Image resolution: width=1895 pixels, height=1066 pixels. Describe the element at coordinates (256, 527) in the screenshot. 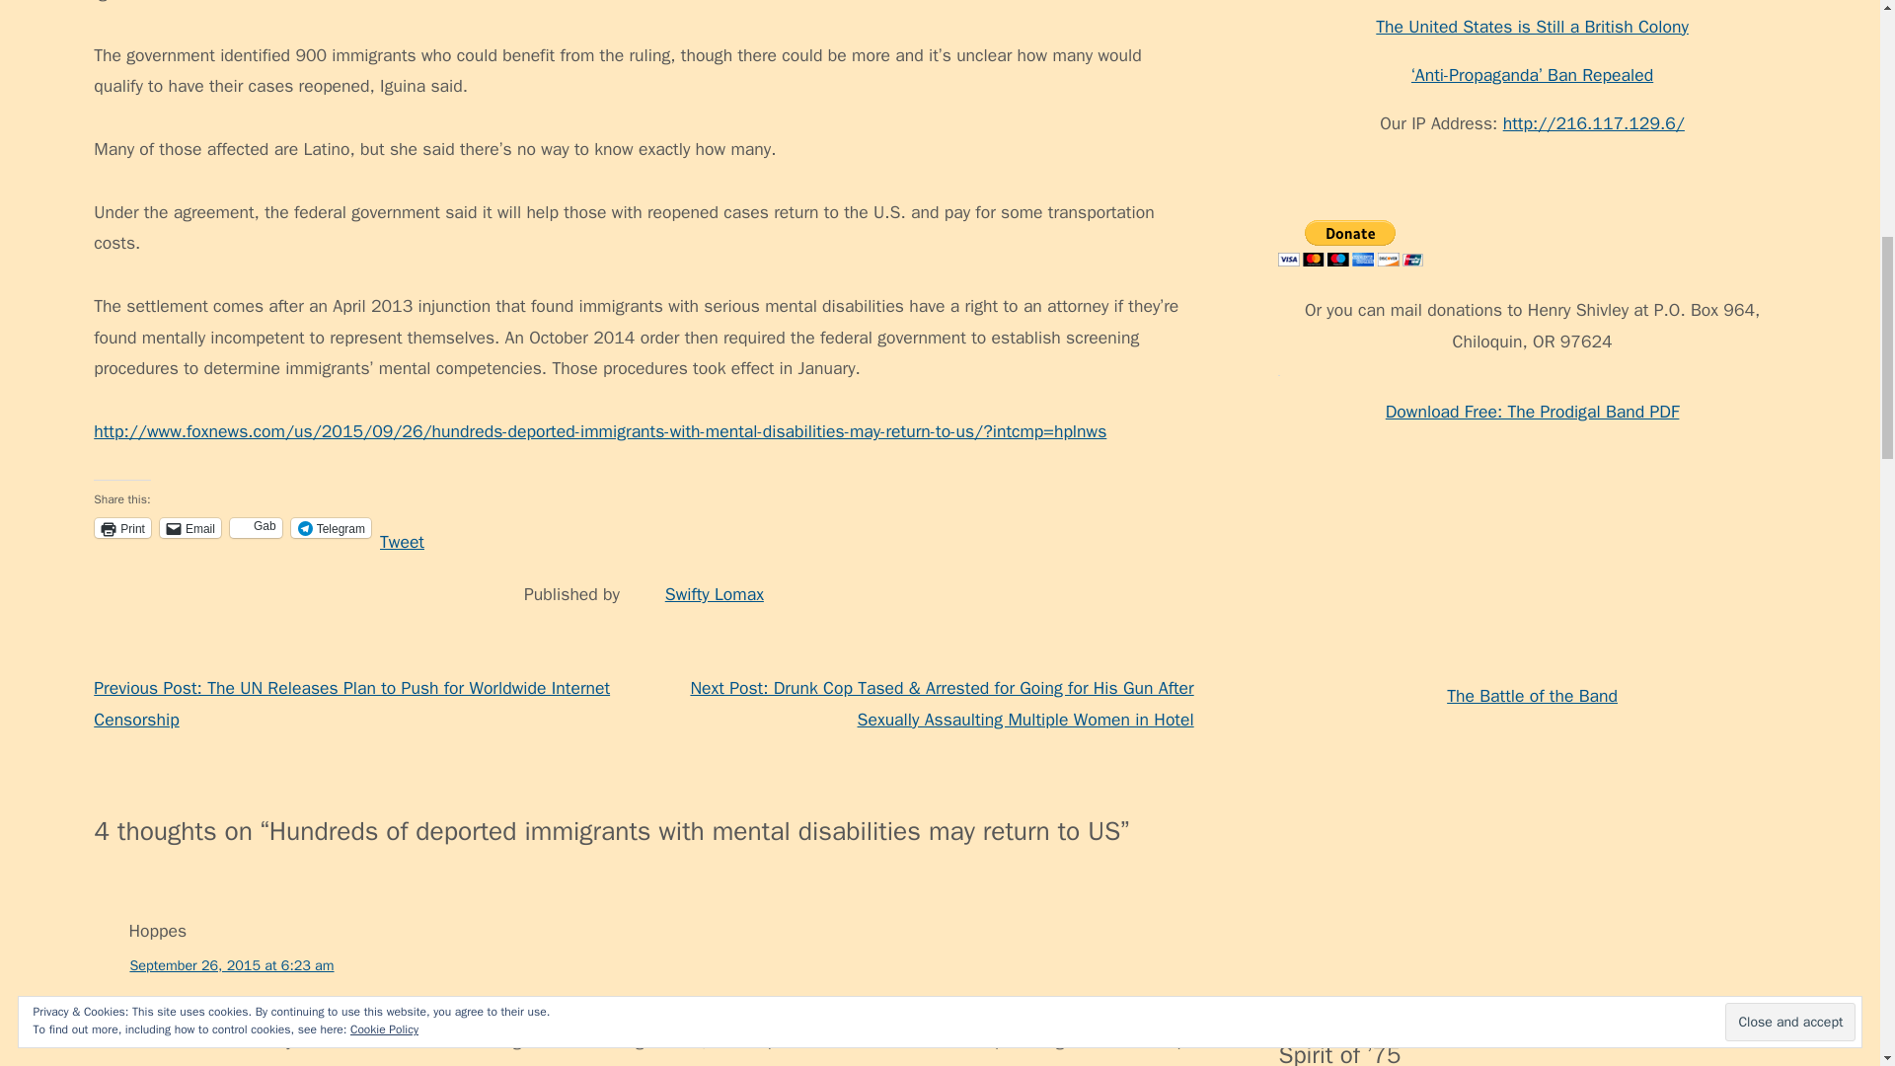

I see `Gab` at that location.